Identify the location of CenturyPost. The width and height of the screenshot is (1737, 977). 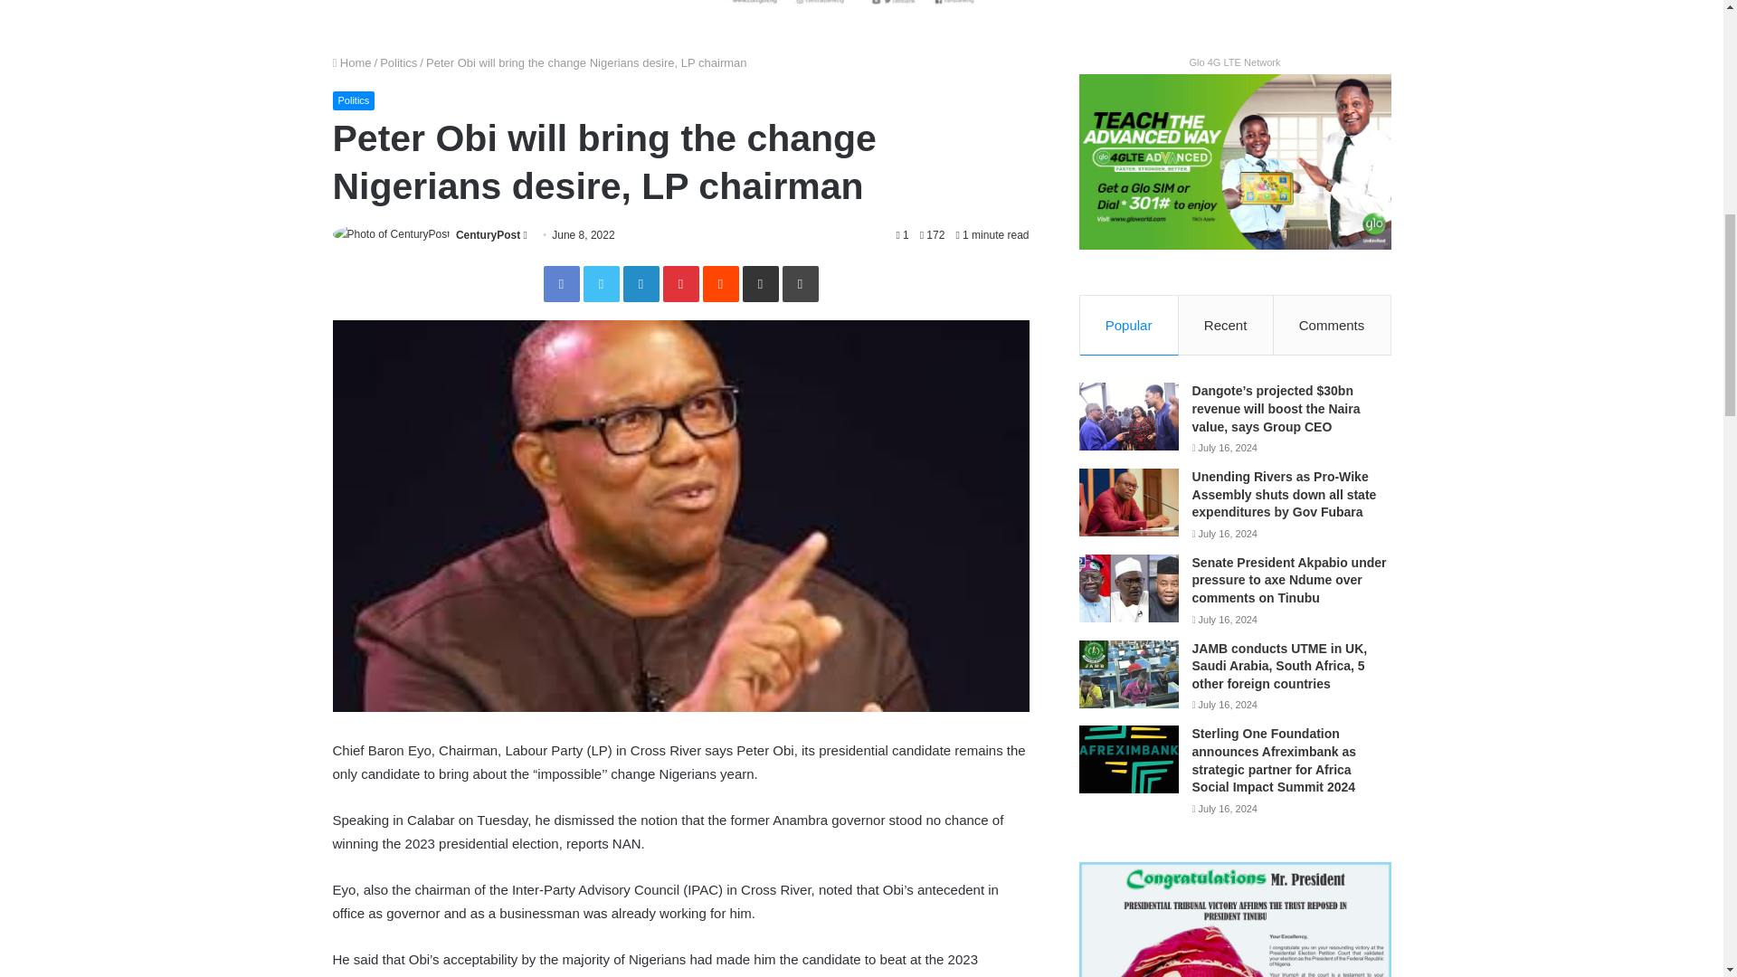
(487, 234).